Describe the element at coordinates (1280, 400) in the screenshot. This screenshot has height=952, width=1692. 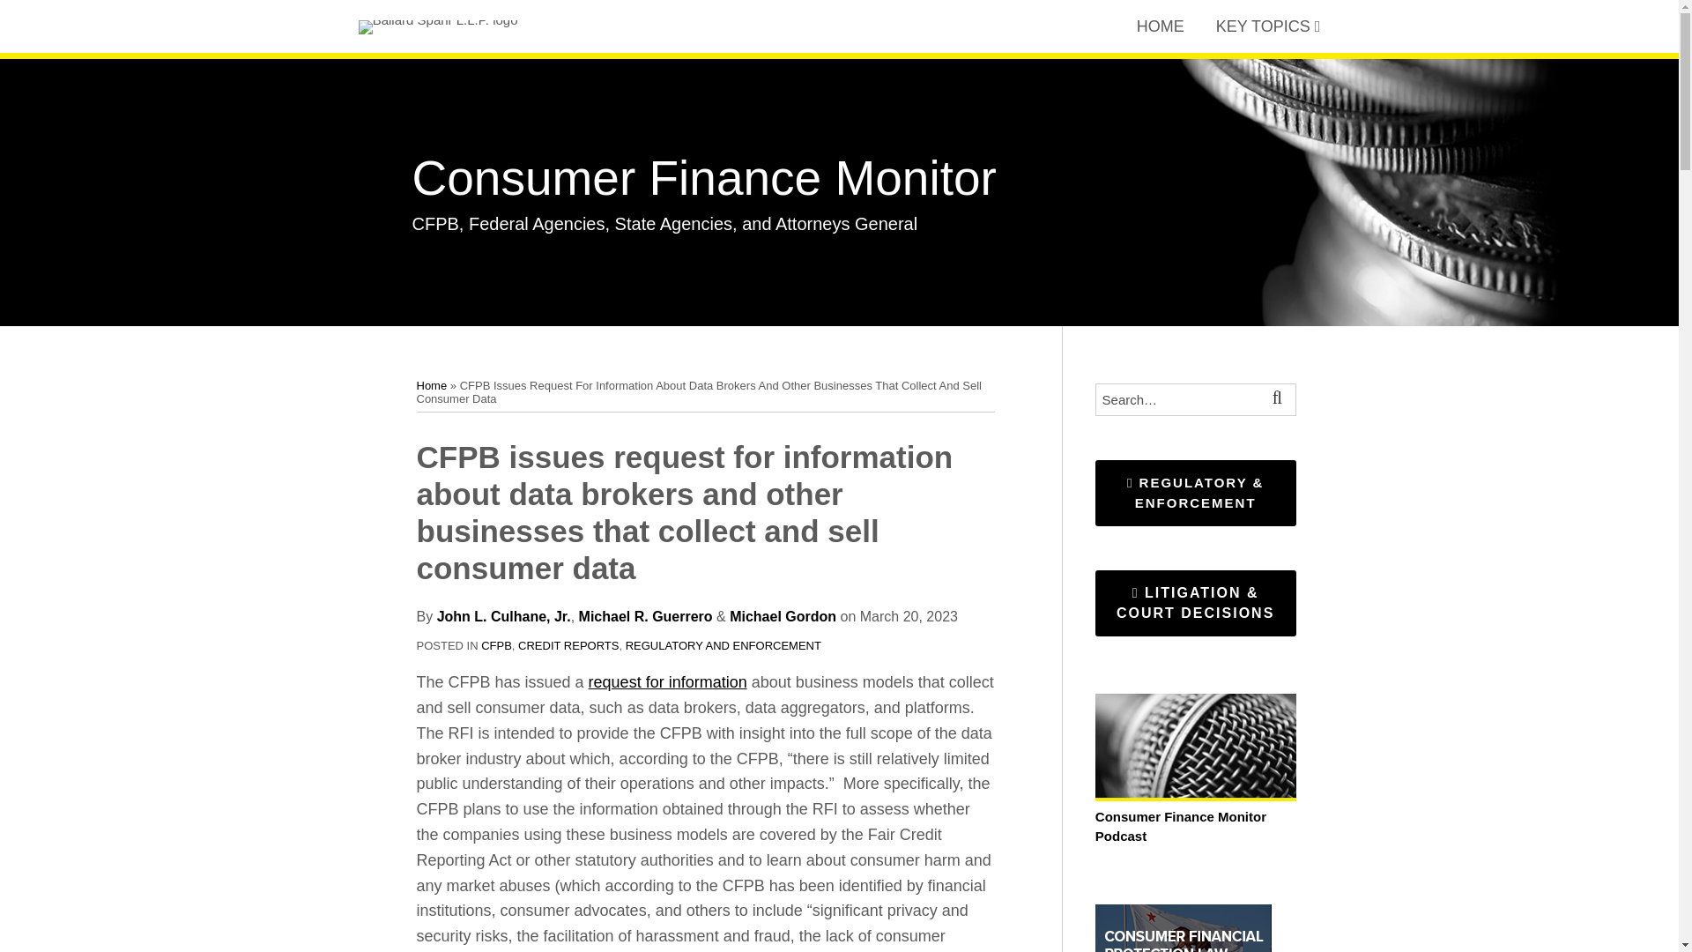
I see `SEARCH` at that location.